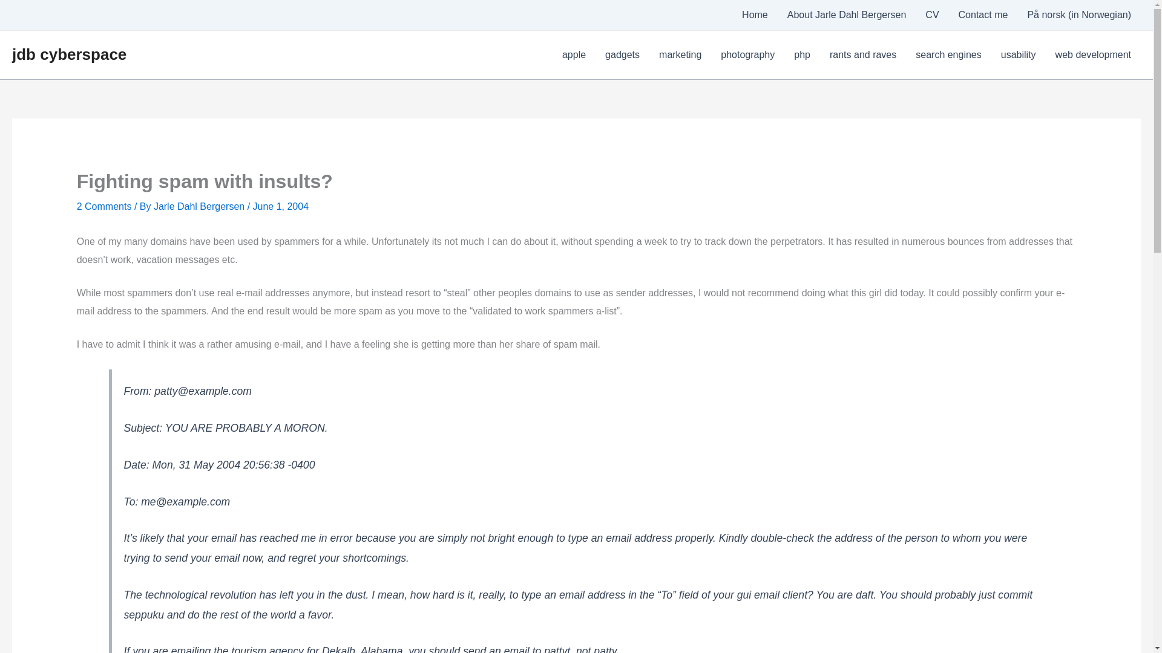 Image resolution: width=1162 pixels, height=653 pixels. Describe the element at coordinates (574, 54) in the screenshot. I see `apple` at that location.